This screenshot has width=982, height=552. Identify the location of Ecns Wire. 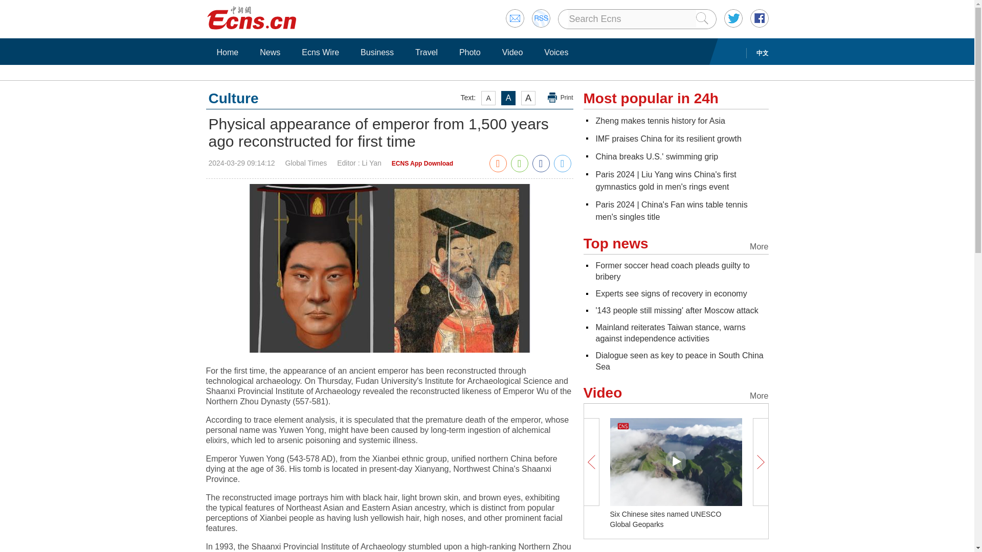
(320, 52).